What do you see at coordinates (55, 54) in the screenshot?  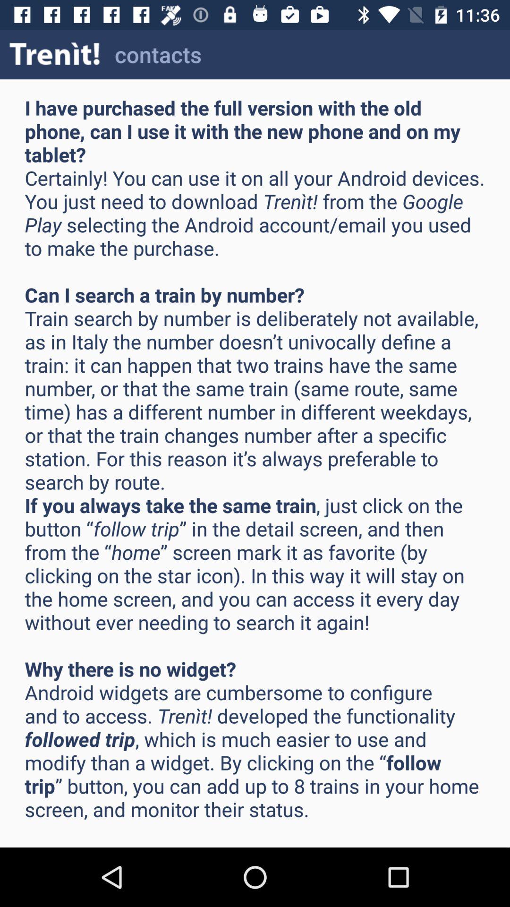 I see `launch icon above f a q` at bounding box center [55, 54].